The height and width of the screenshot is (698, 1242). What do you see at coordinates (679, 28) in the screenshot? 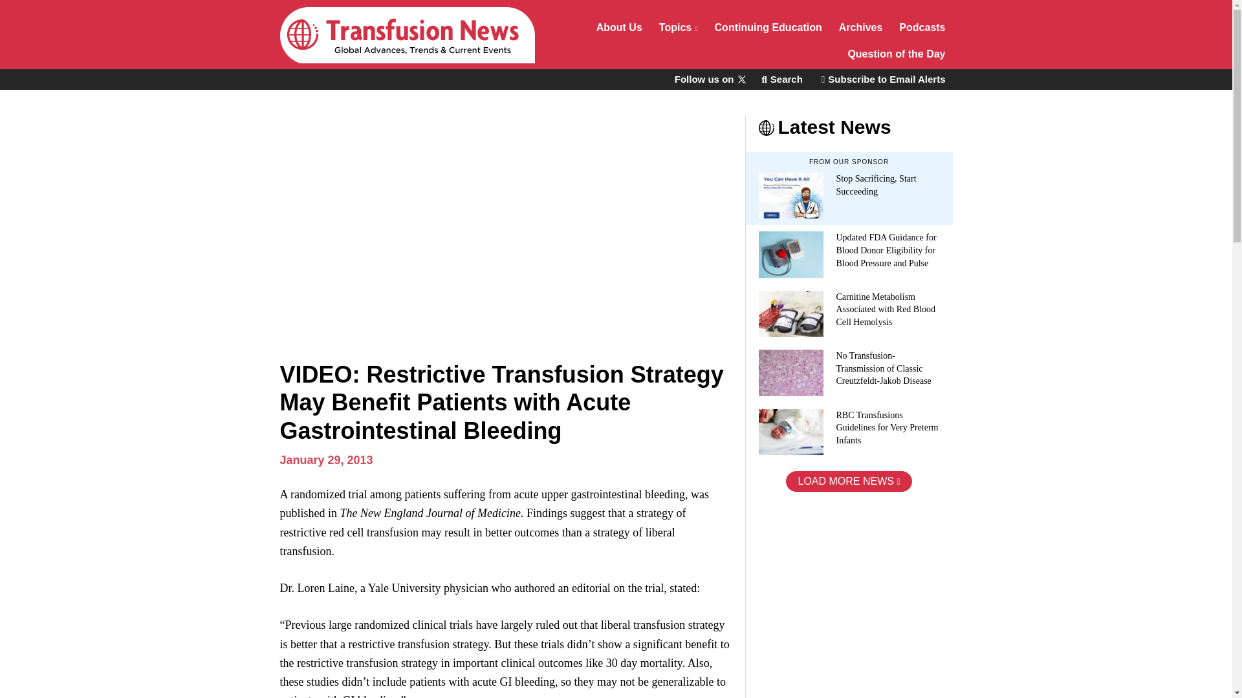
I see `Topics` at bounding box center [679, 28].